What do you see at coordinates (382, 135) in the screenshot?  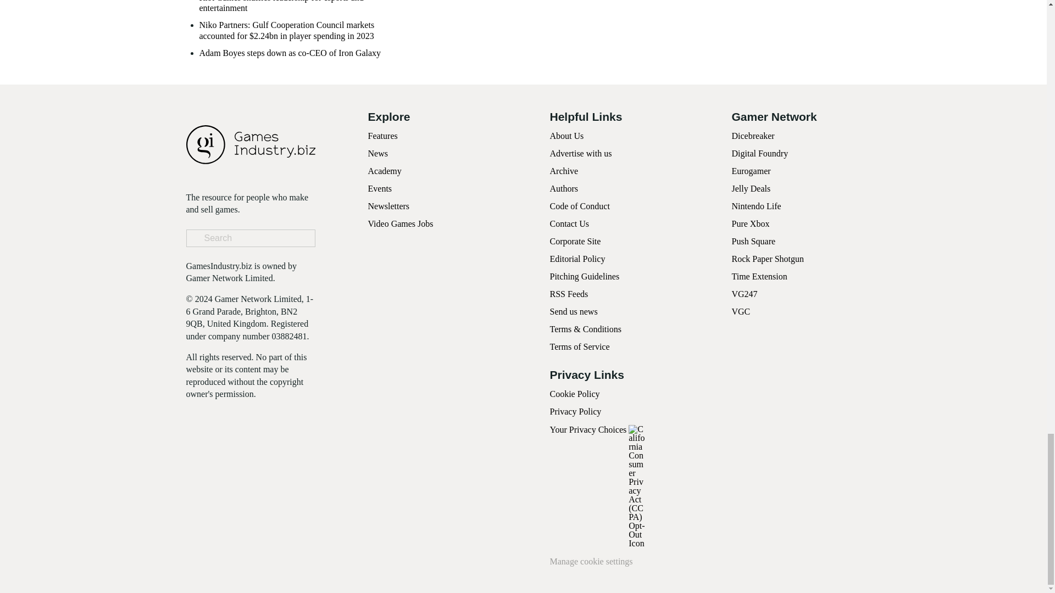 I see `Features` at bounding box center [382, 135].